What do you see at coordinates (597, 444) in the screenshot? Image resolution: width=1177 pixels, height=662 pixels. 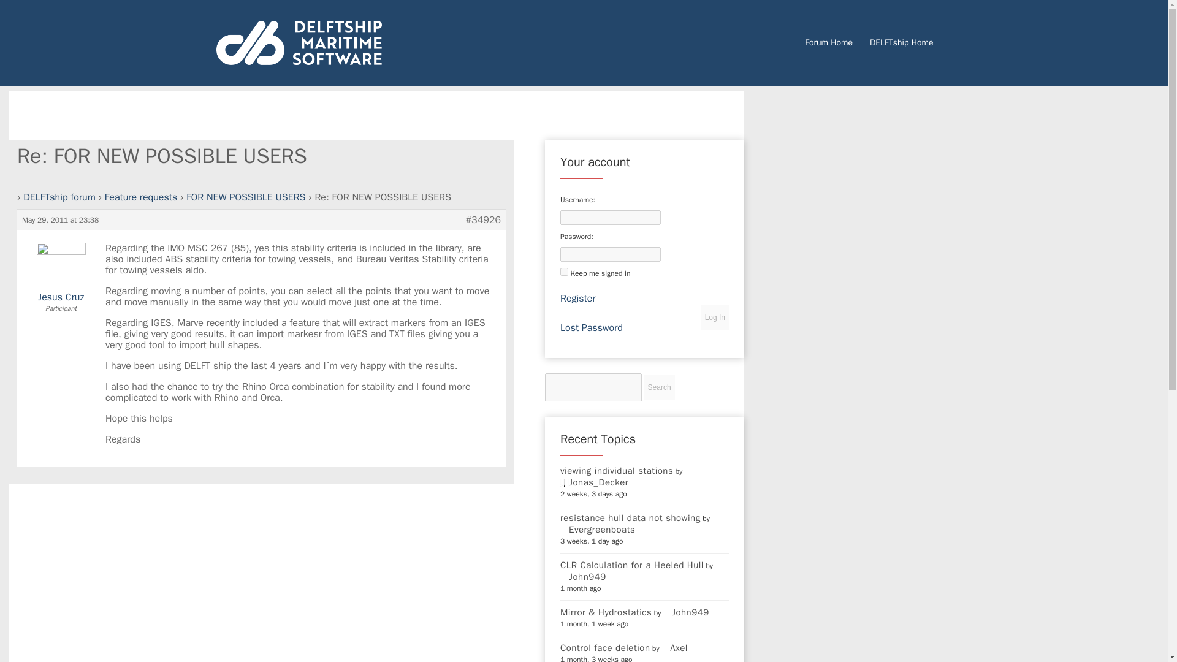 I see `Evergreenboats` at bounding box center [597, 444].